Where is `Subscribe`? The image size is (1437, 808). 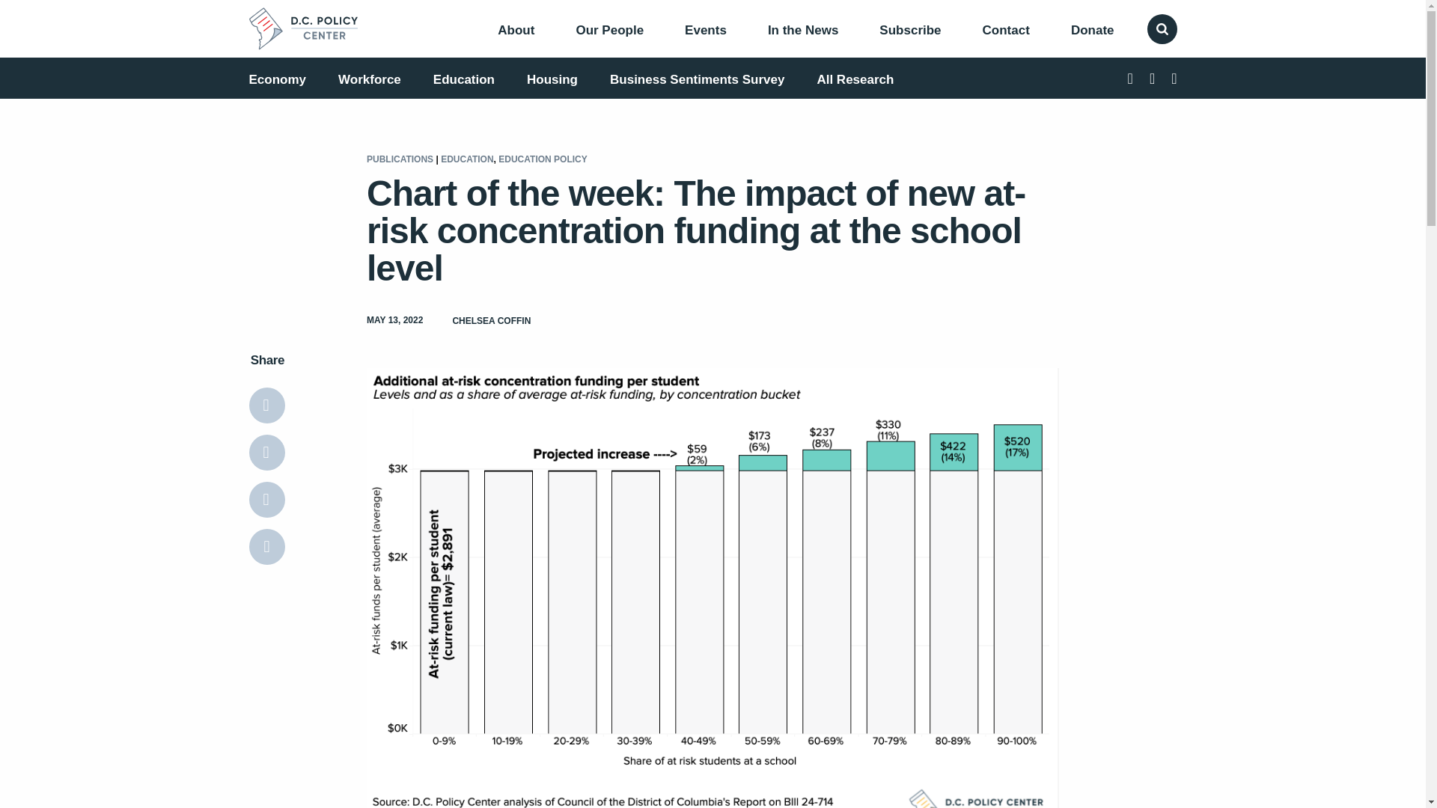 Subscribe is located at coordinates (910, 30).